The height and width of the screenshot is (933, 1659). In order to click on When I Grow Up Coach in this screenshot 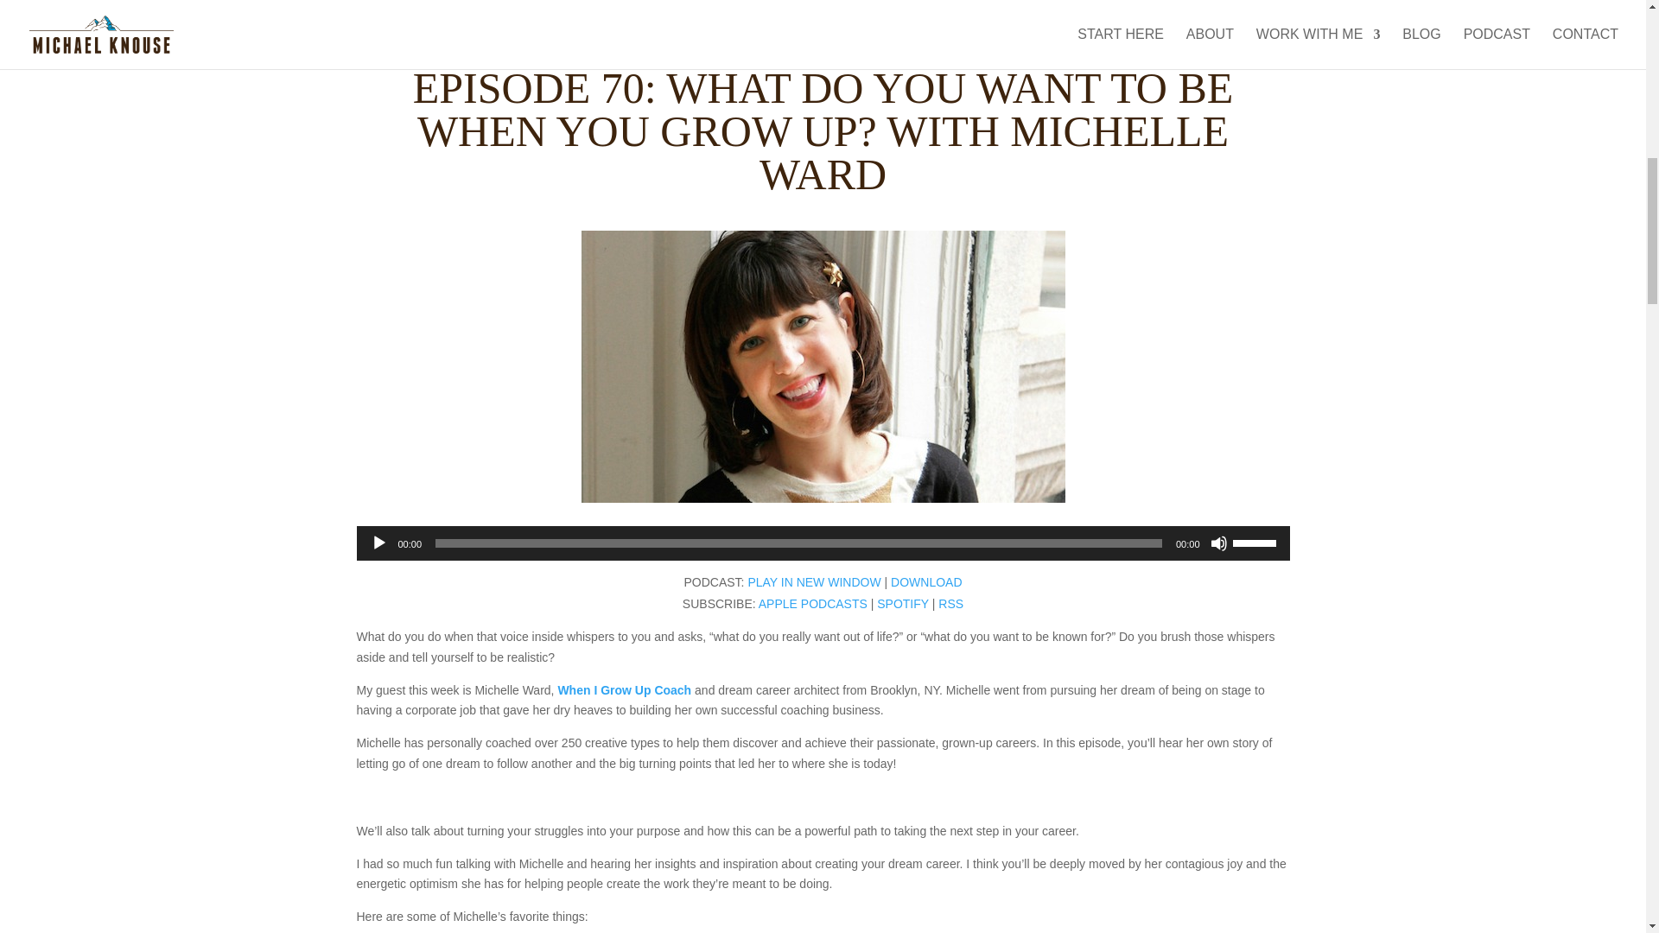, I will do `click(624, 689)`.